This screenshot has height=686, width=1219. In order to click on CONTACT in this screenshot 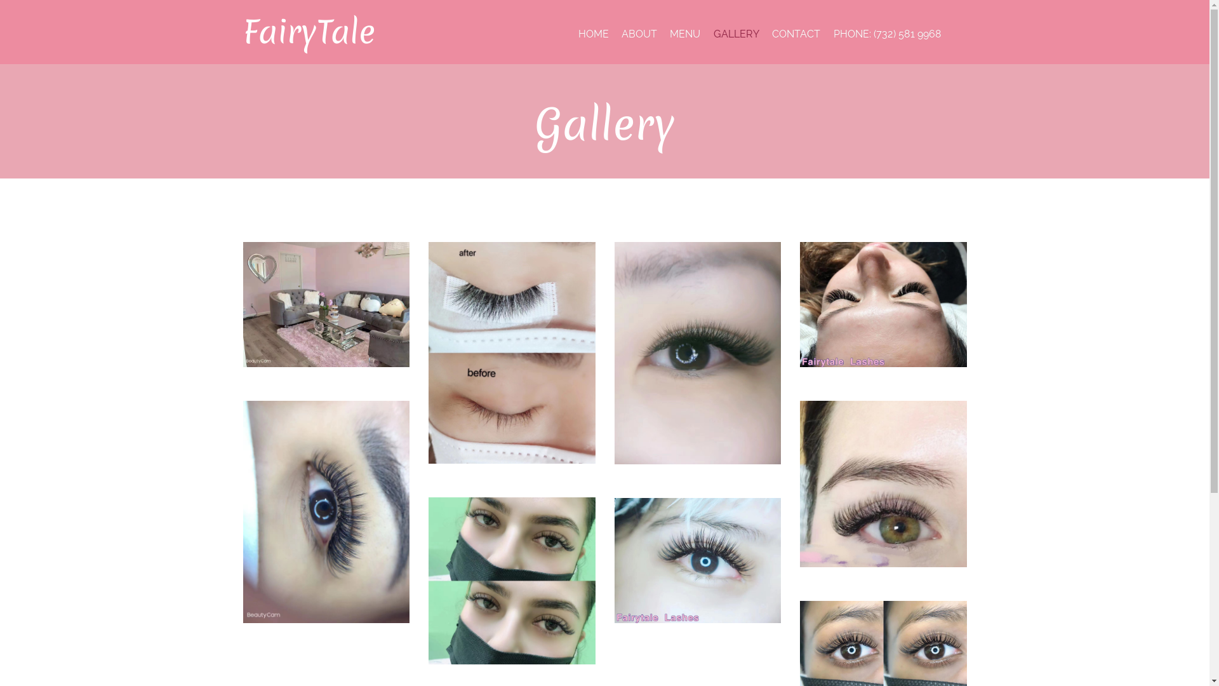, I will do `click(796, 34)`.